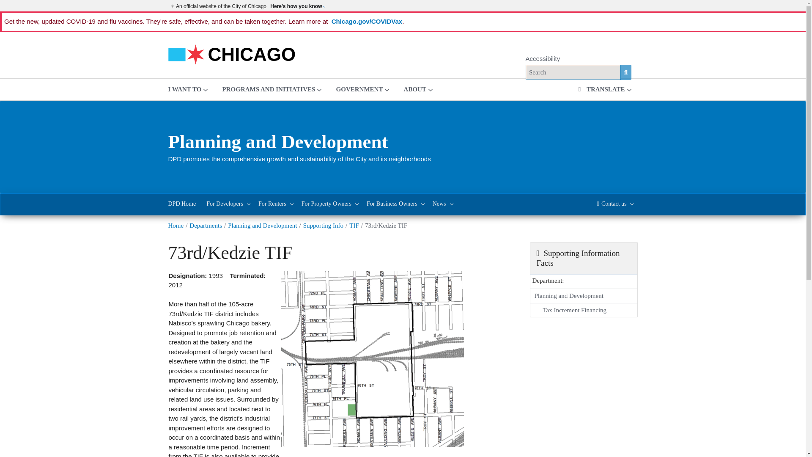  Describe the element at coordinates (182, 204) in the screenshot. I see `Planning and Development Home` at that location.